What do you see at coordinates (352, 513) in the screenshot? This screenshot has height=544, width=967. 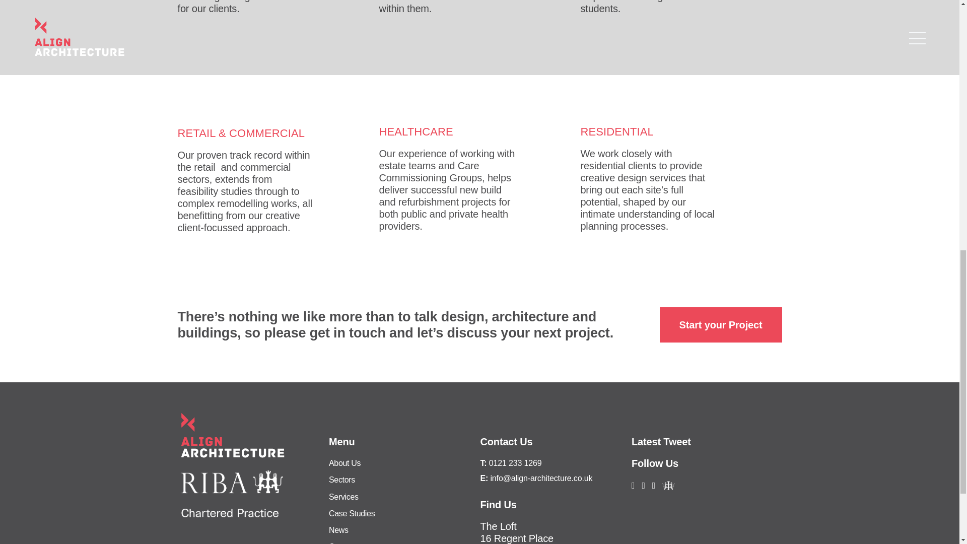 I see `Case Studies` at bounding box center [352, 513].